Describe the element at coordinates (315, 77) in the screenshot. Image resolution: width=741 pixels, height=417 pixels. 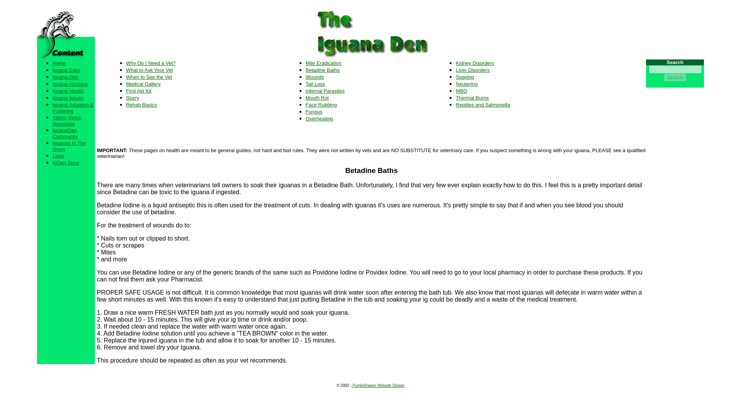
I see `Wounds` at that location.